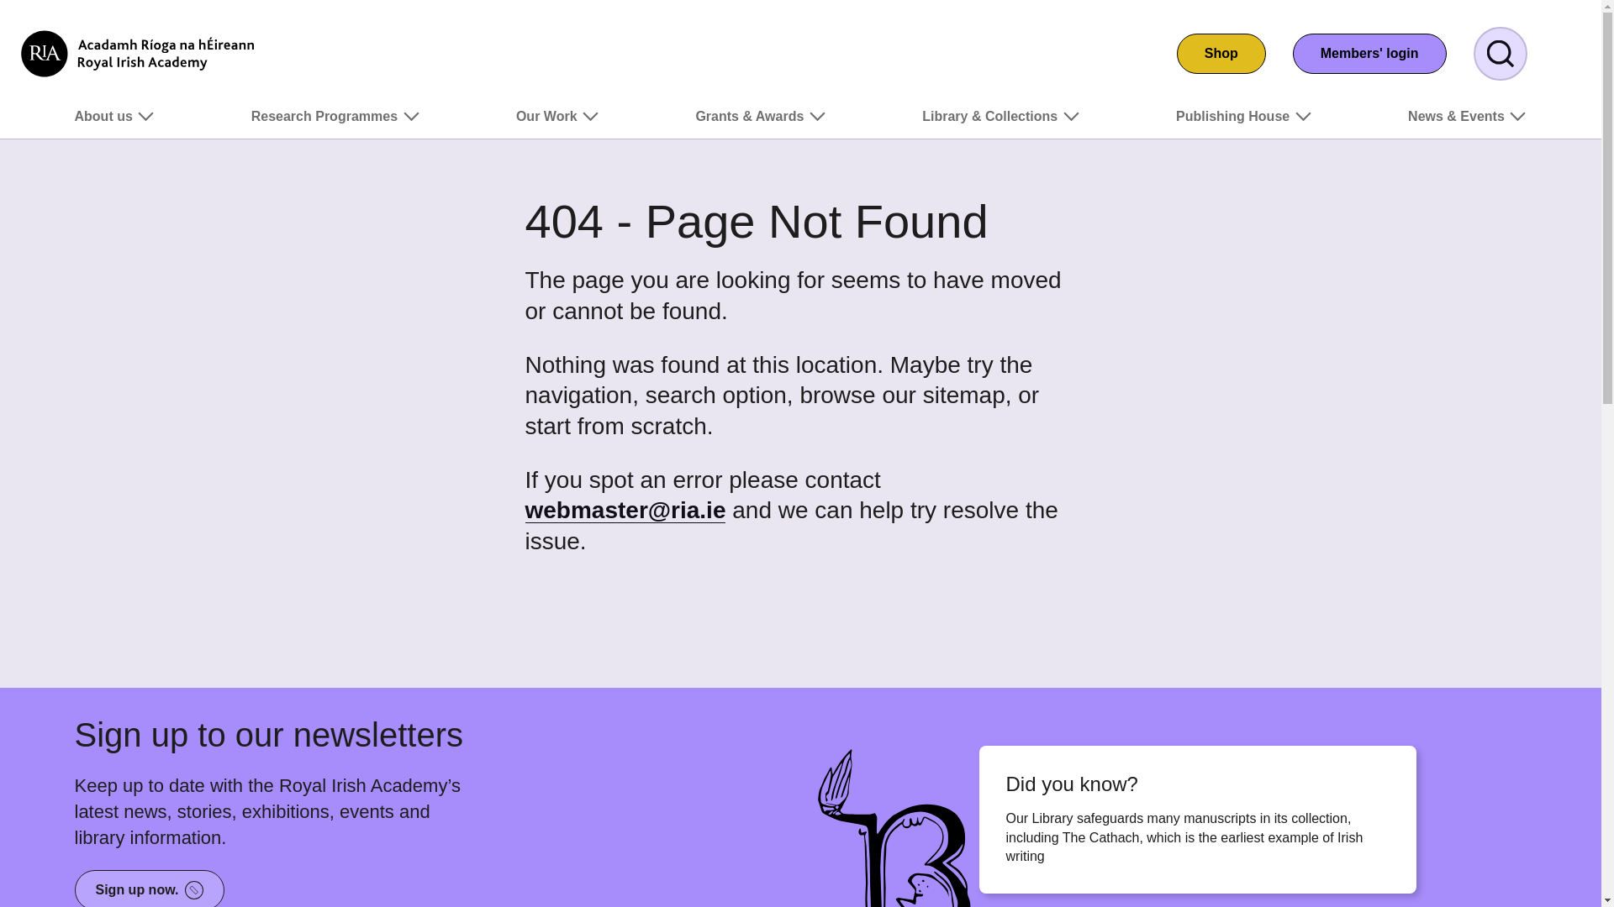  Describe the element at coordinates (138, 53) in the screenshot. I see `Royal Irish Academy` at that location.